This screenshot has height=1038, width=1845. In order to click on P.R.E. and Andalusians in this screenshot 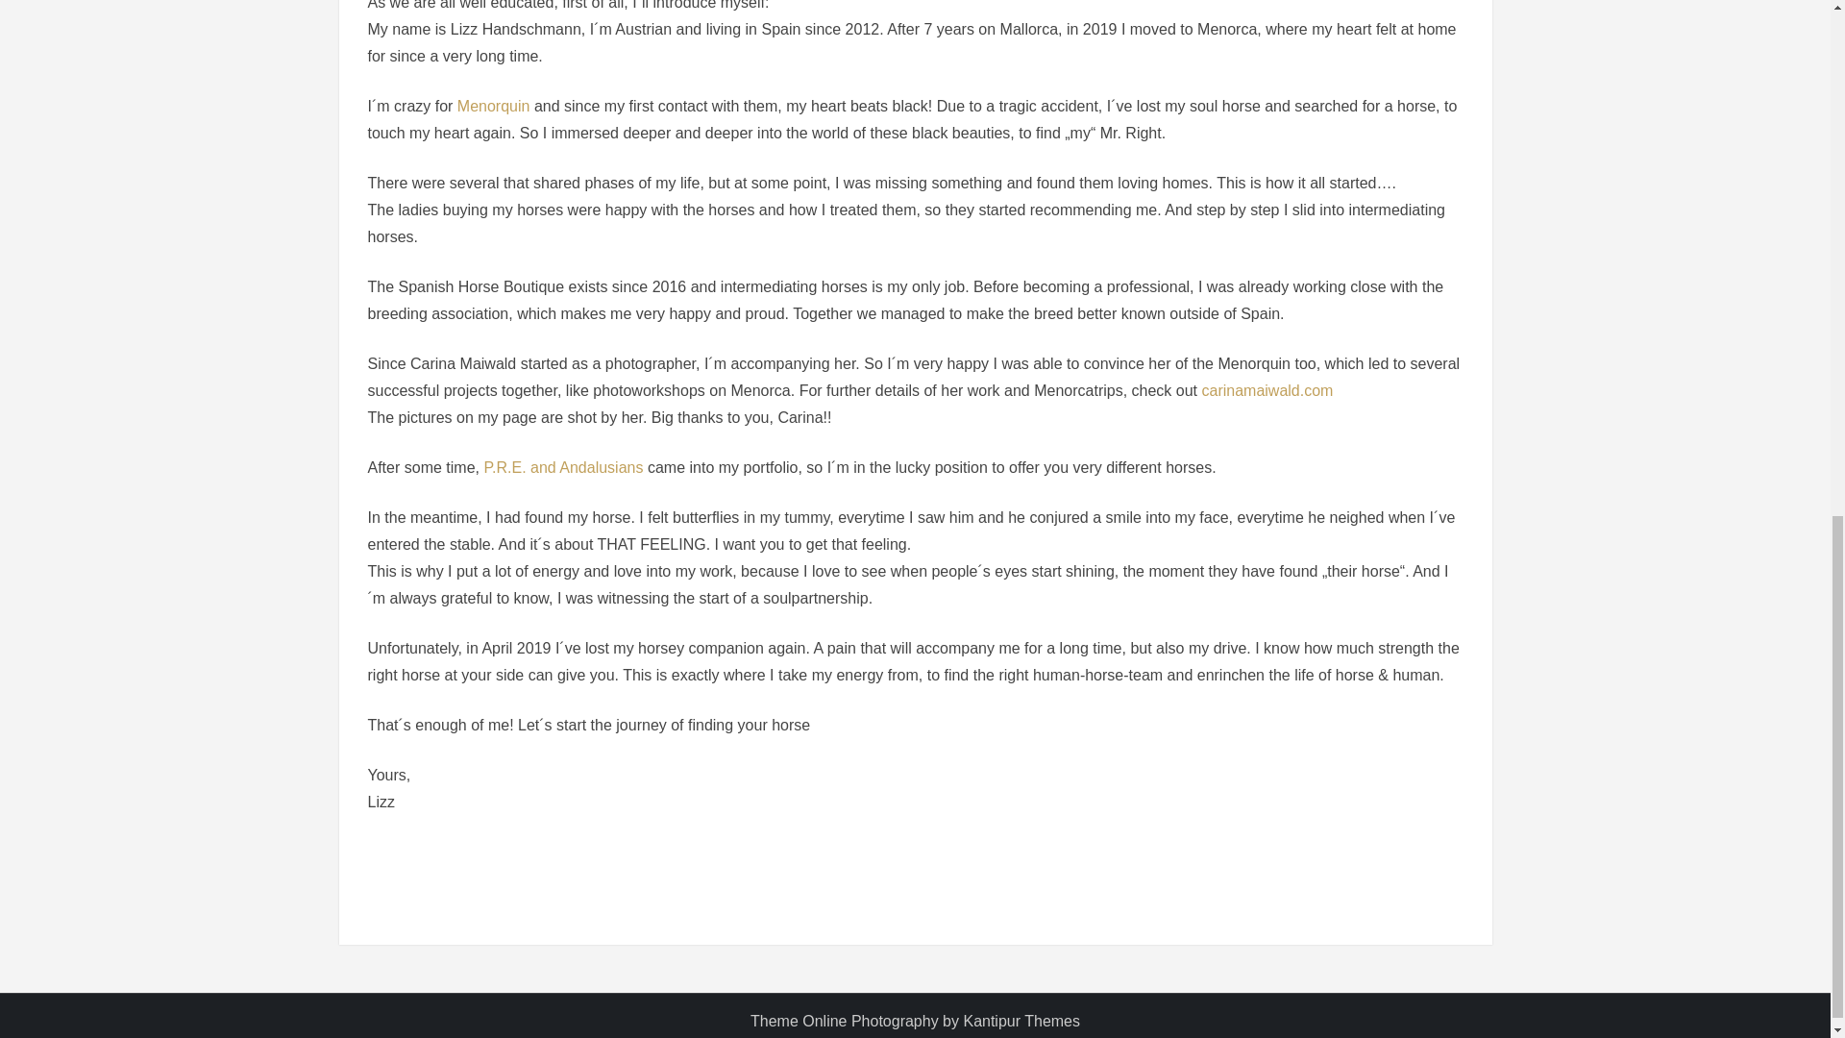, I will do `click(563, 467)`.